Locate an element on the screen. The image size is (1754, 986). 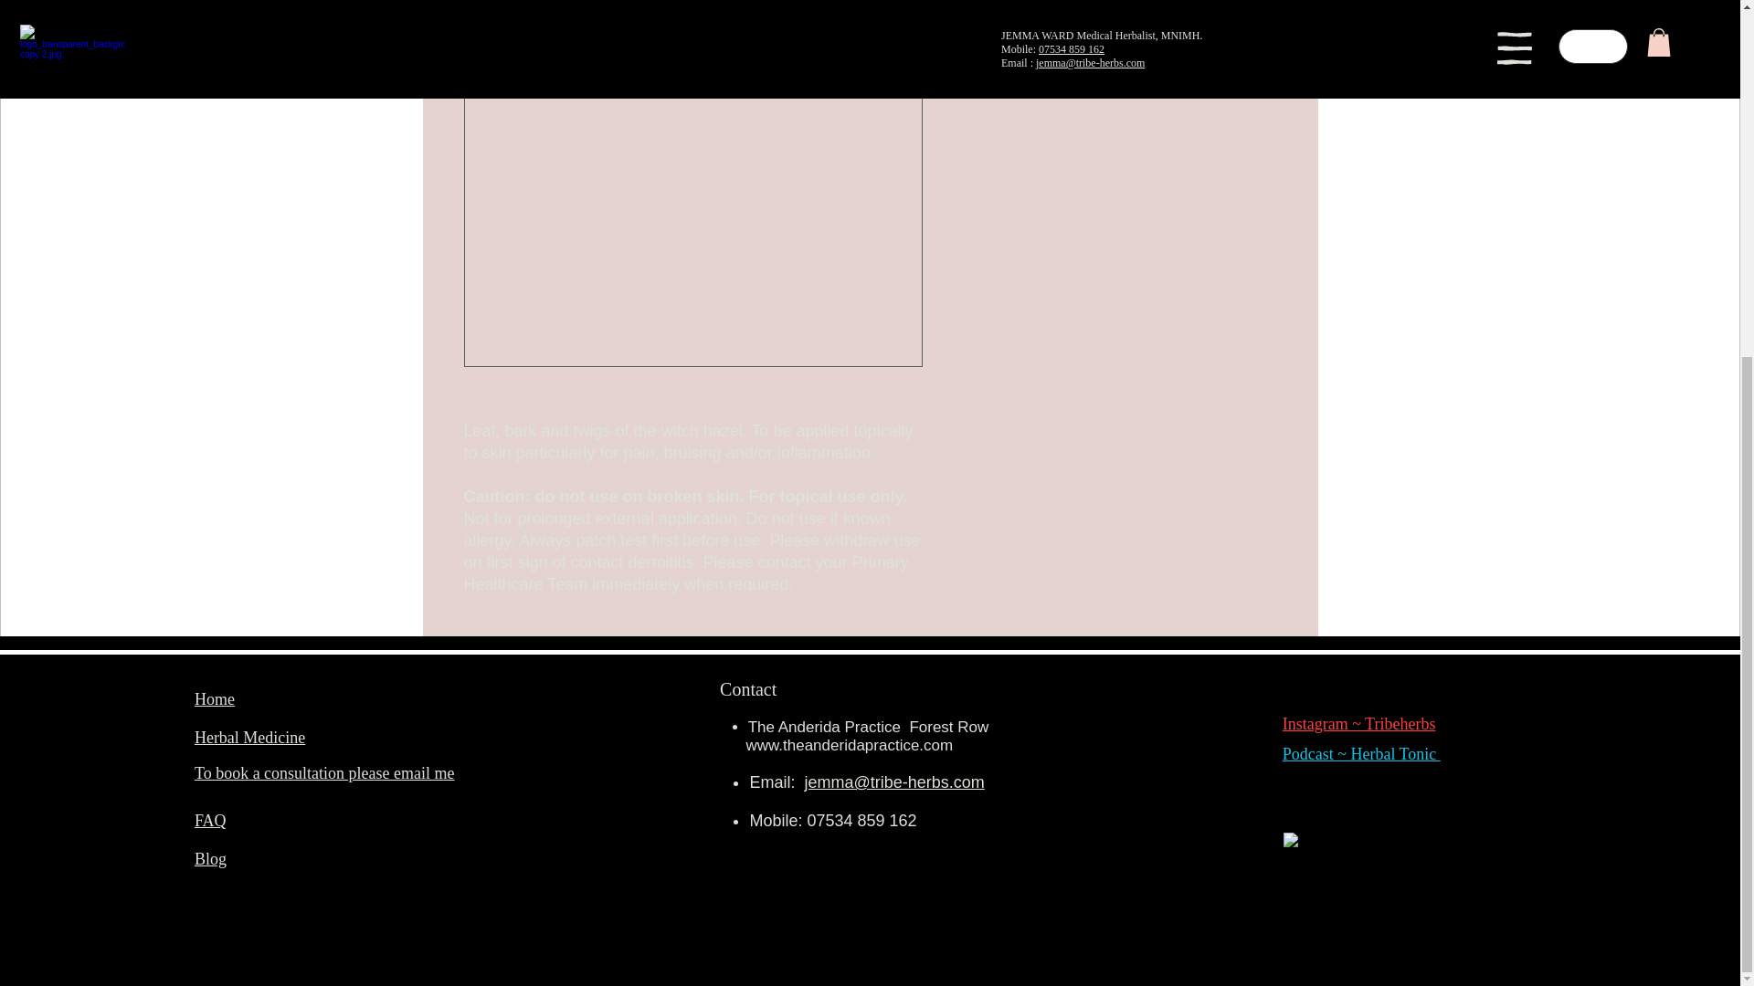
FAQ is located at coordinates (210, 820).